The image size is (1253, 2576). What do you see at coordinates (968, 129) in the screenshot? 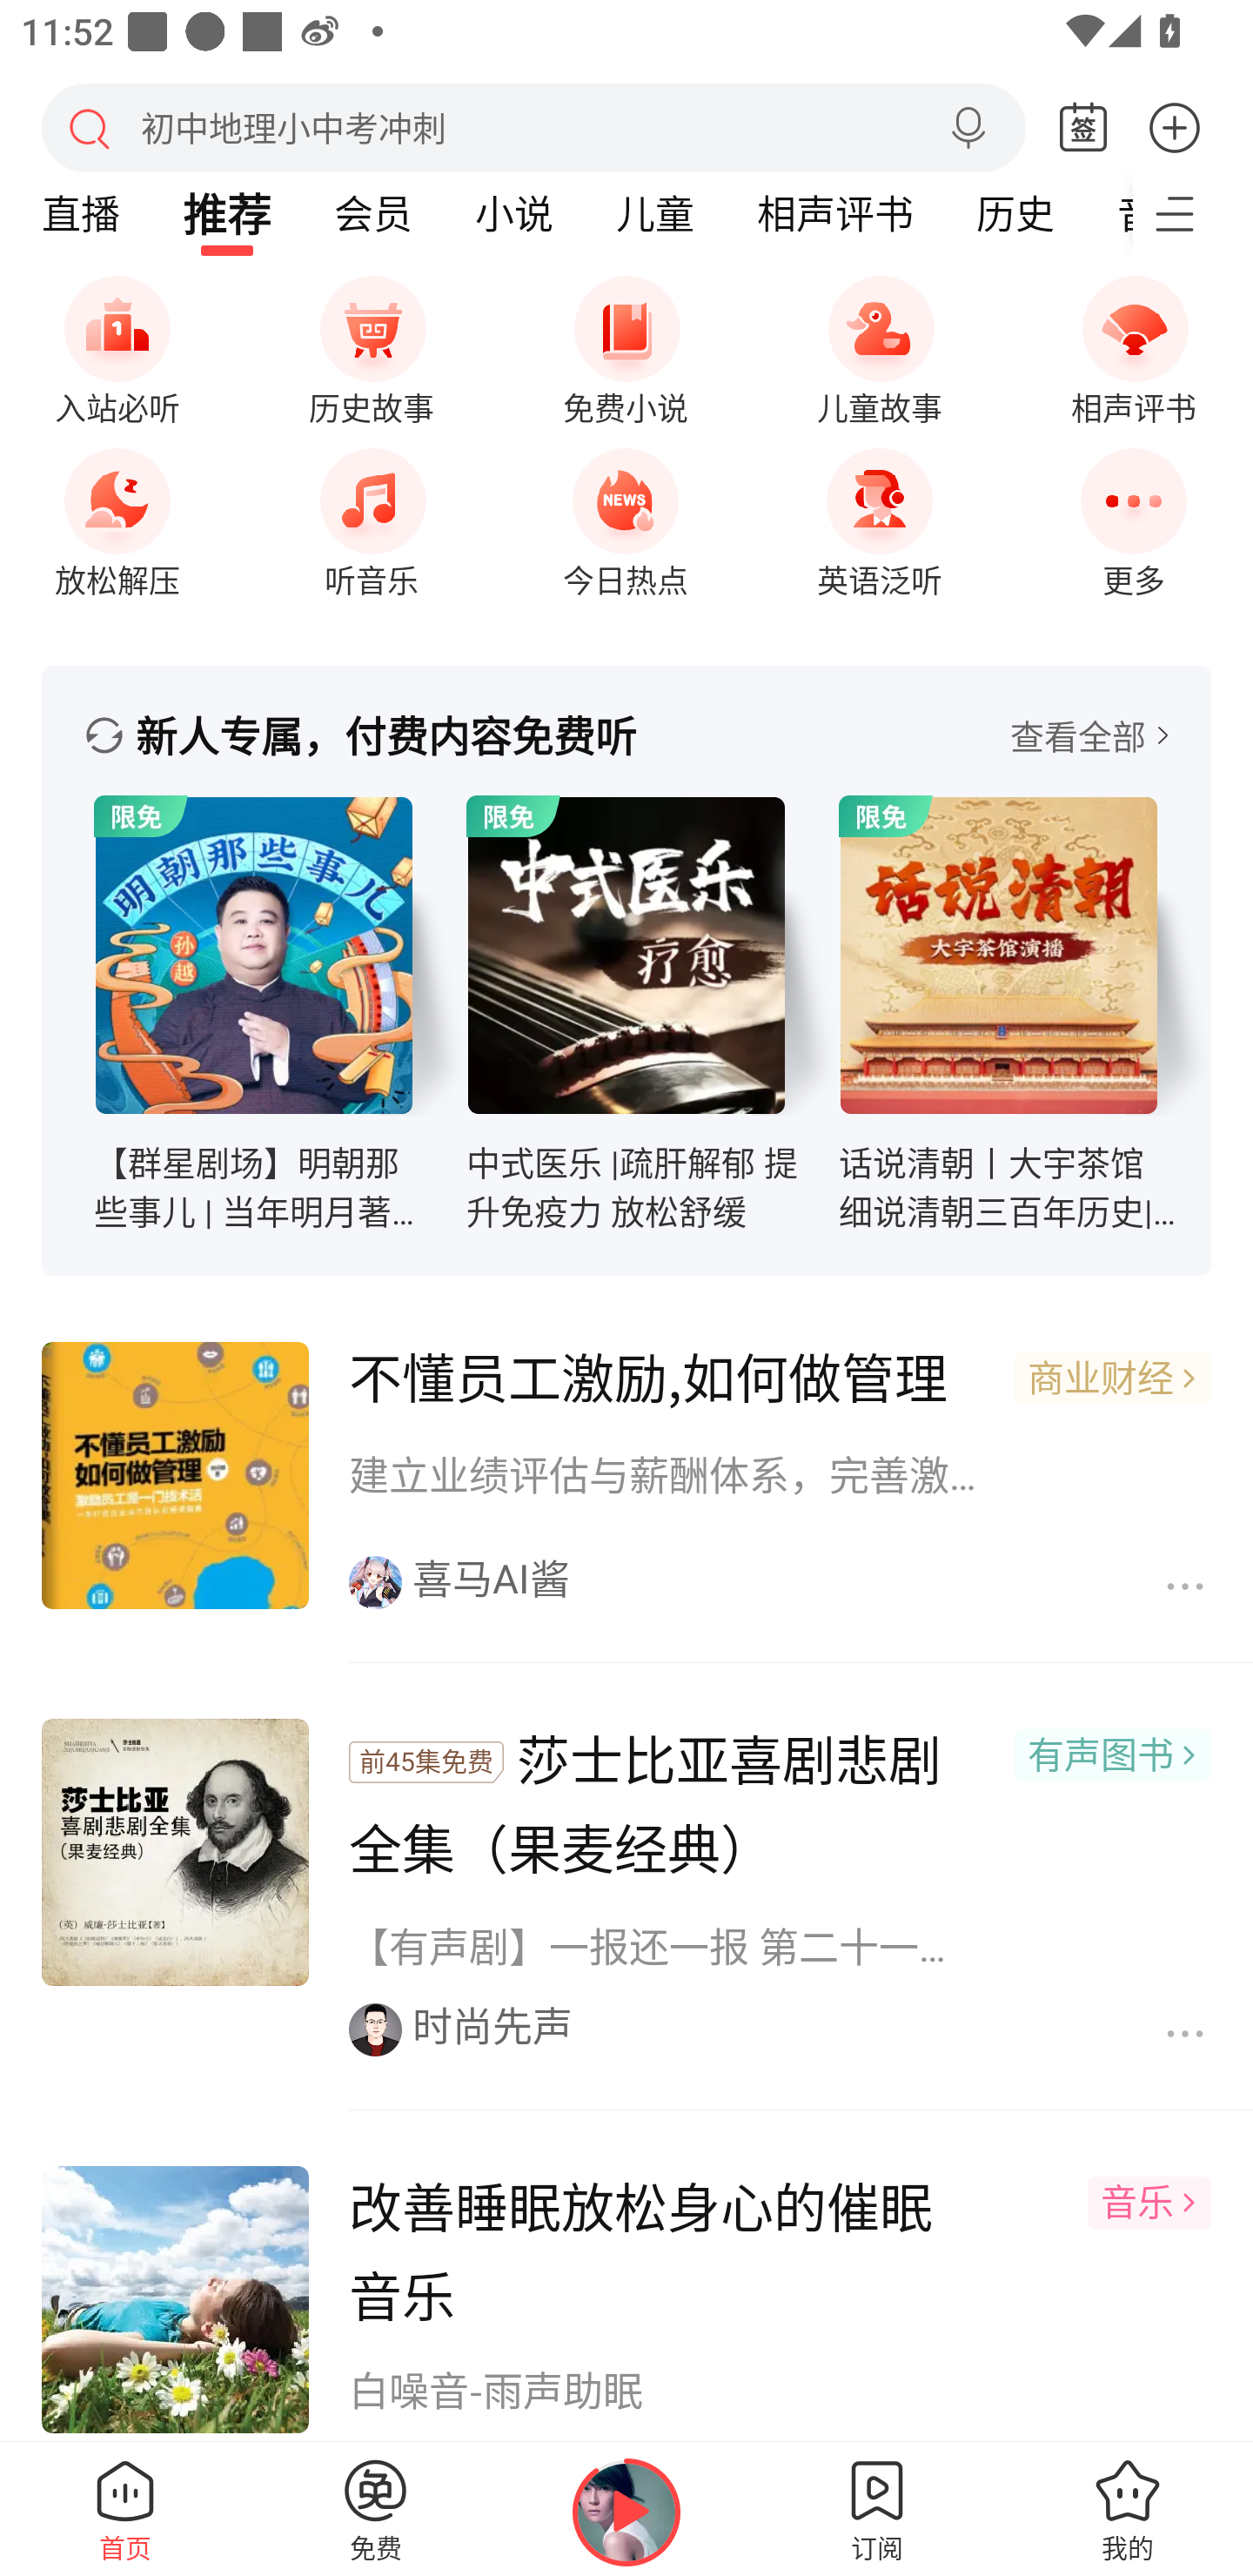
I see `语音搜索` at bounding box center [968, 129].